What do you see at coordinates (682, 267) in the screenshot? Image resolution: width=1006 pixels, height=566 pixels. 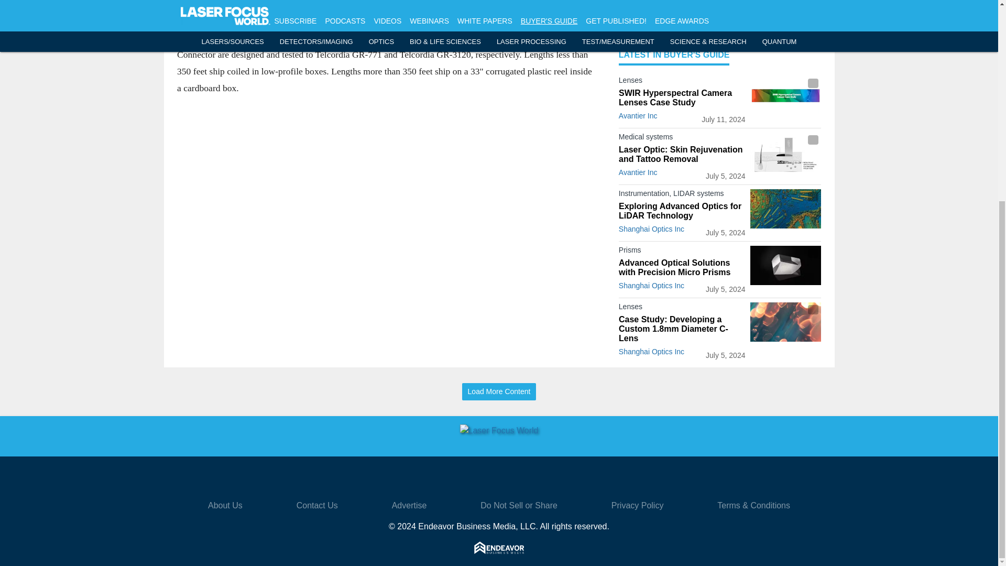 I see `Advanced Optical Solutions with Precision Micro Prisms` at bounding box center [682, 267].